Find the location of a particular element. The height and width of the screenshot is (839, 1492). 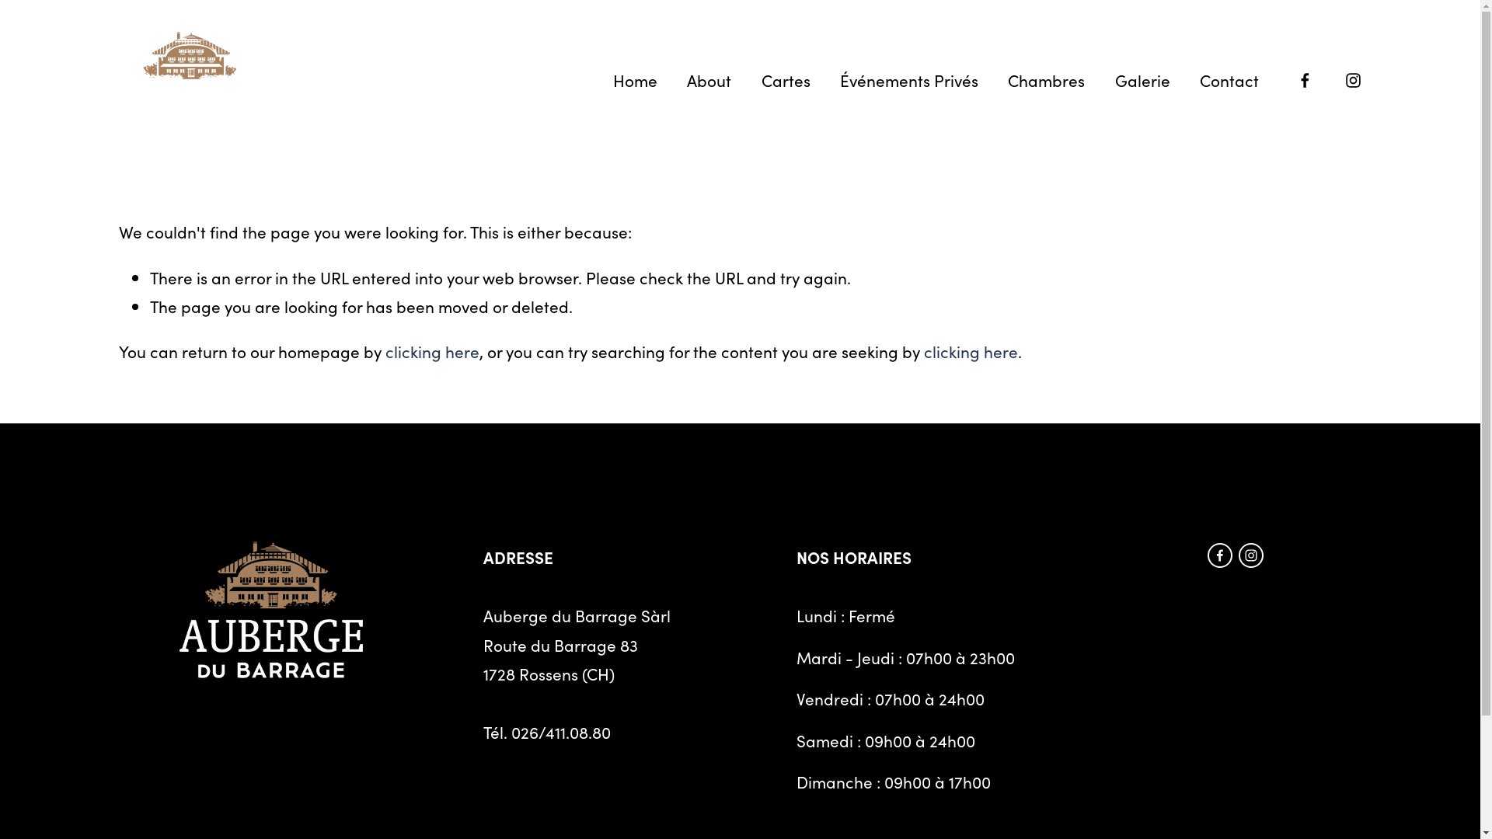

Galerie is located at coordinates (1142, 81).